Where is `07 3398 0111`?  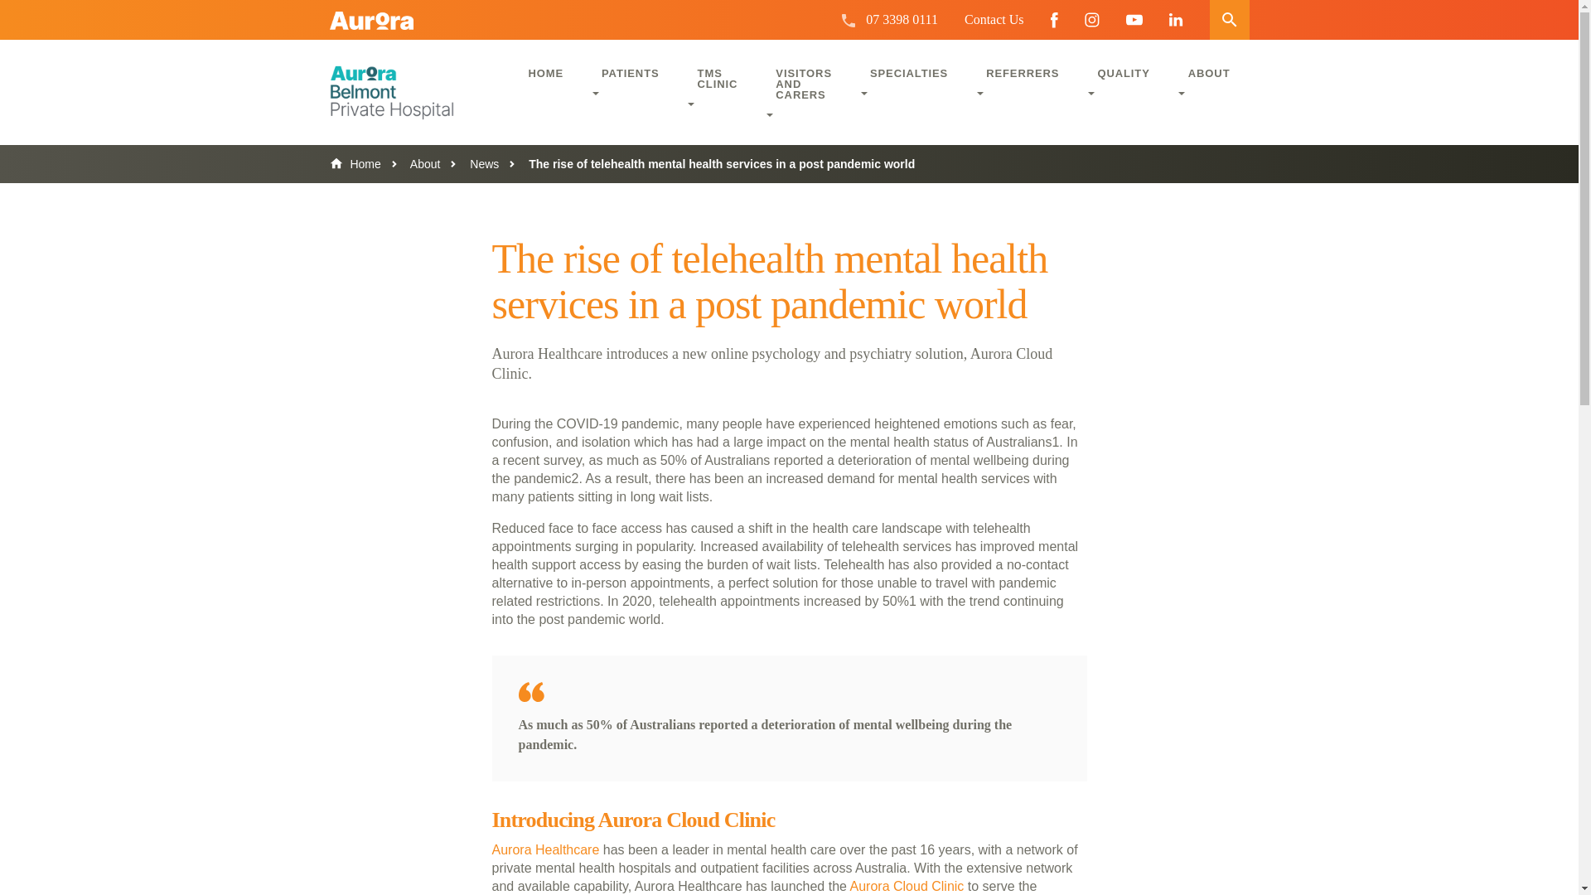
07 3398 0111 is located at coordinates (902, 20).